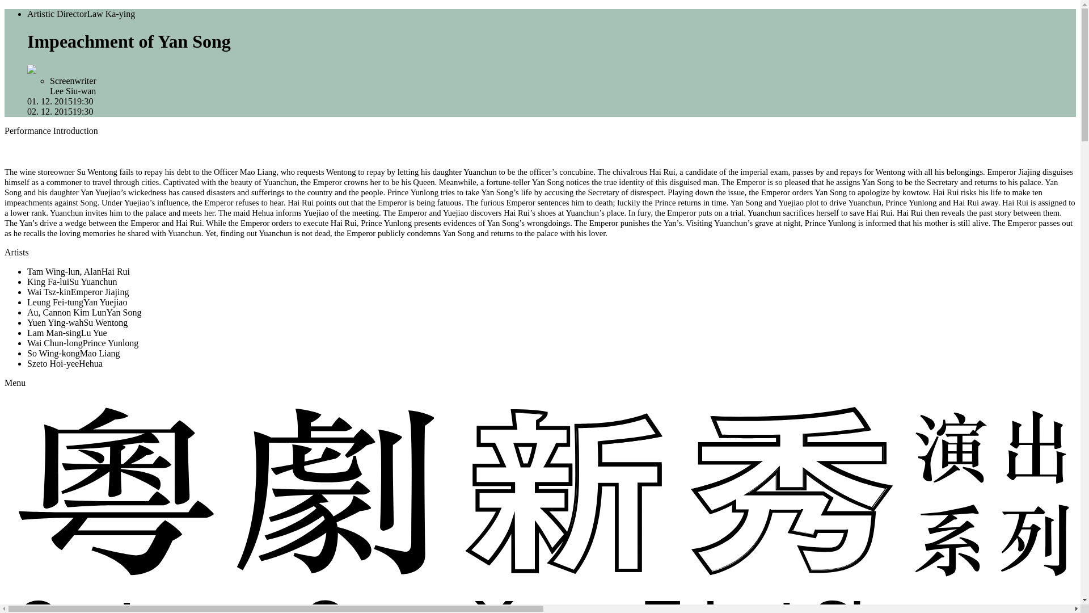 This screenshot has width=1089, height=613. I want to click on Leung Fei-tungYan Yuejiao, so click(77, 302).